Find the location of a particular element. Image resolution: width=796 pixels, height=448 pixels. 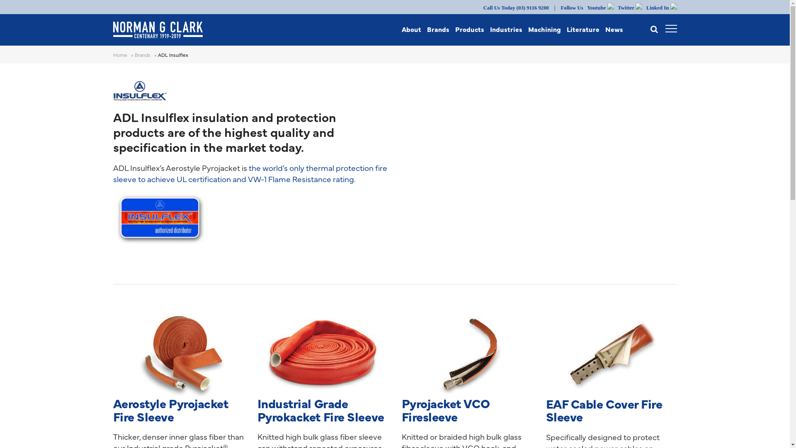

Linked In is located at coordinates (662, 8).